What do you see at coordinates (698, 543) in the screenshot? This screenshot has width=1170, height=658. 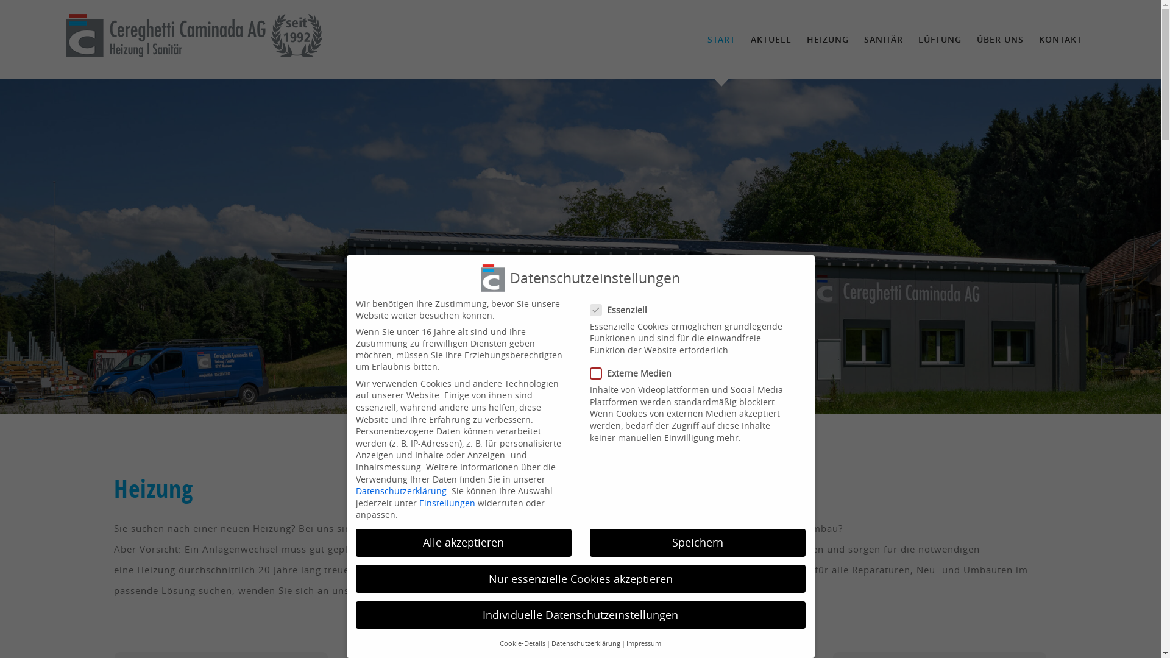 I see `Speichern` at bounding box center [698, 543].